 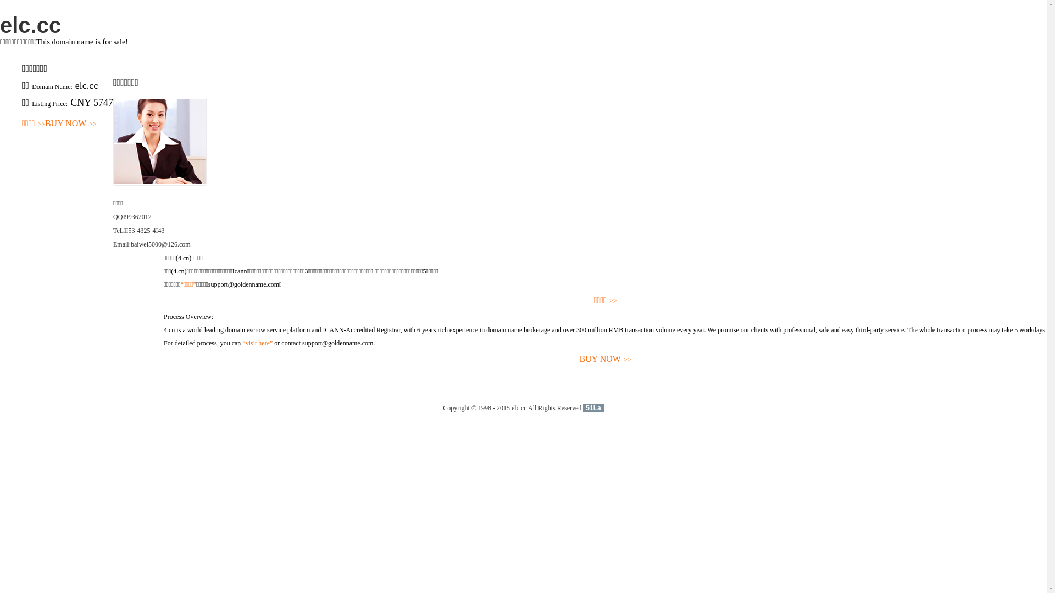 I want to click on BUY NOW>>, so click(x=606, y=359).